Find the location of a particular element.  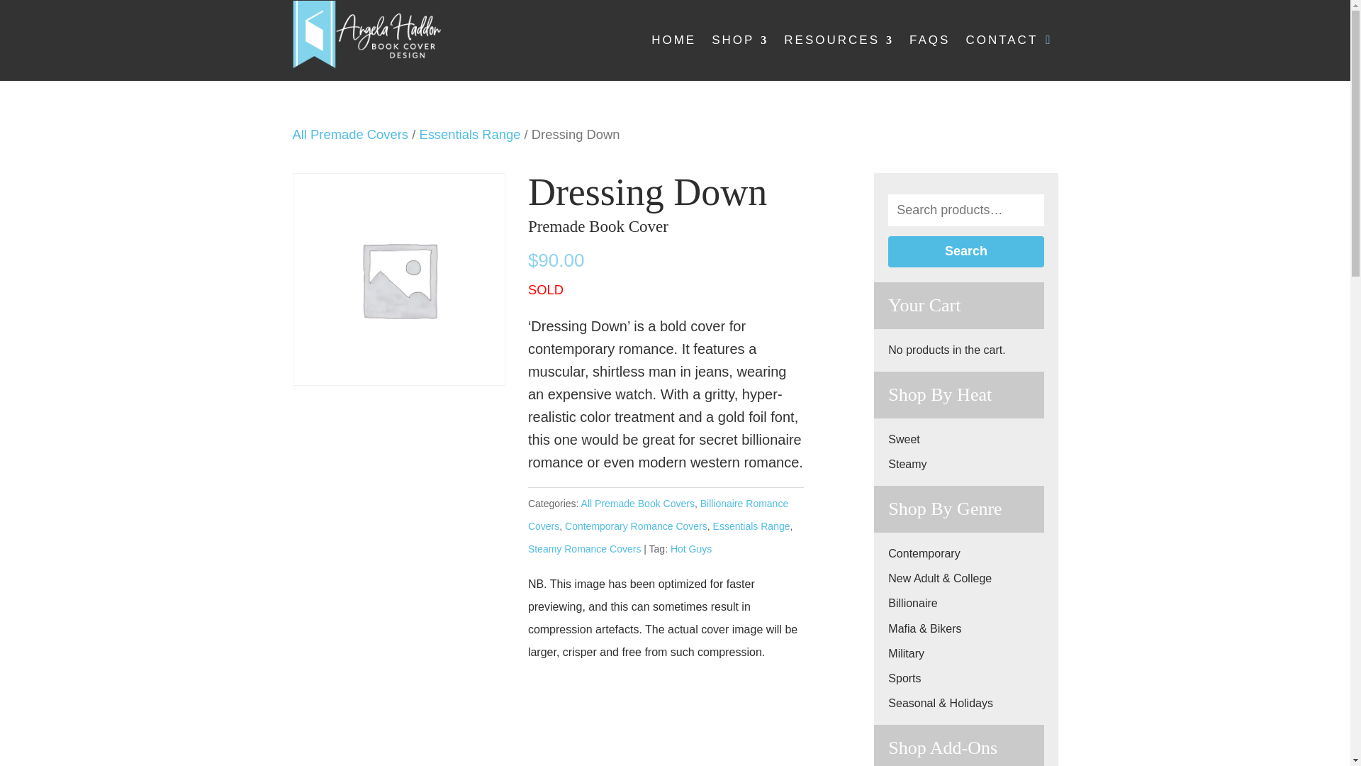

RESOURCES is located at coordinates (839, 40).